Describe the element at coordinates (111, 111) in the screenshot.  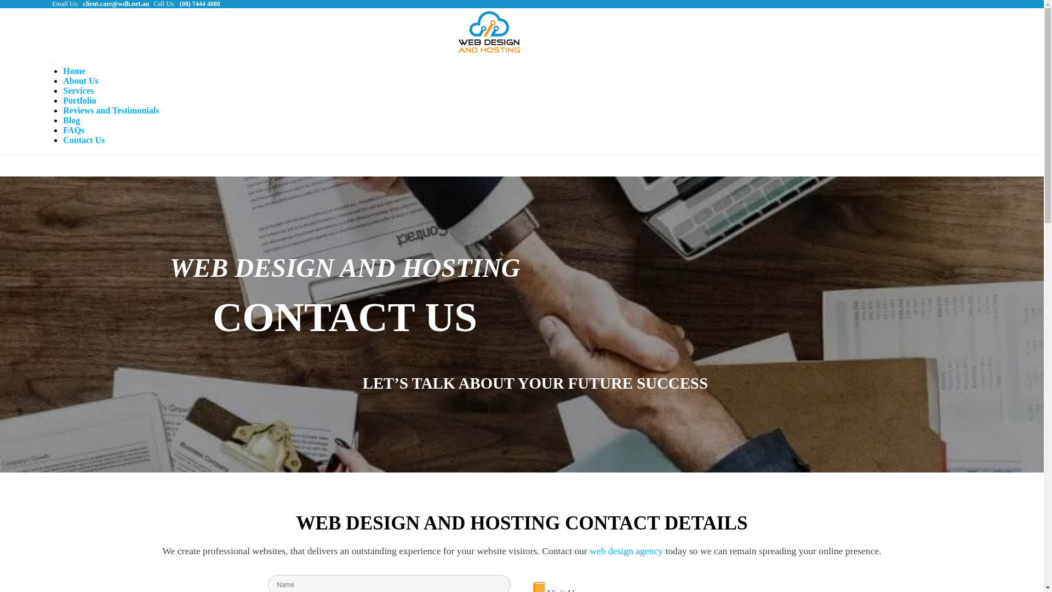
I see `Reviews and Testimonials` at that location.